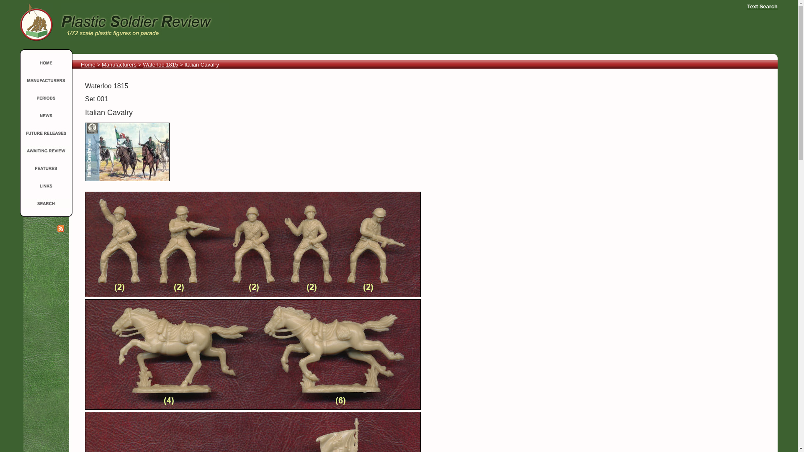 Image resolution: width=804 pixels, height=452 pixels. I want to click on Manufacturers, so click(119, 64).